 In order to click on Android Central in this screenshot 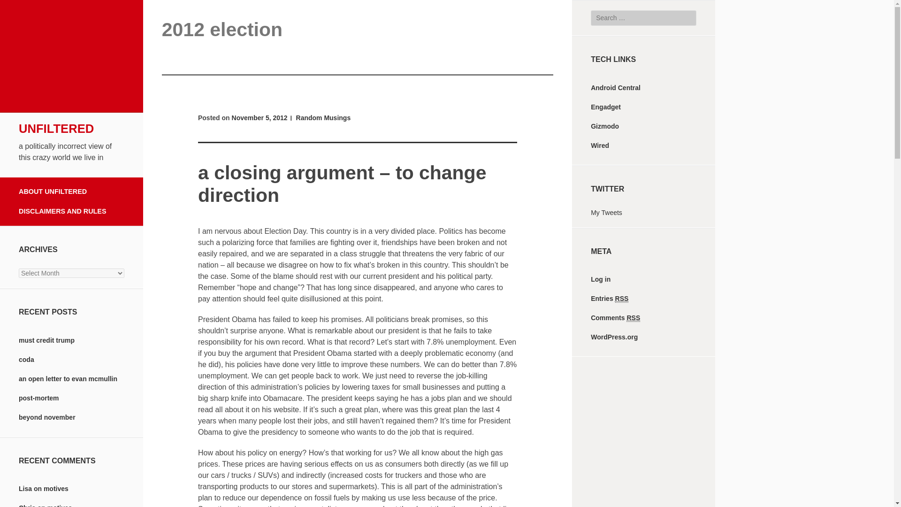, I will do `click(616, 88)`.